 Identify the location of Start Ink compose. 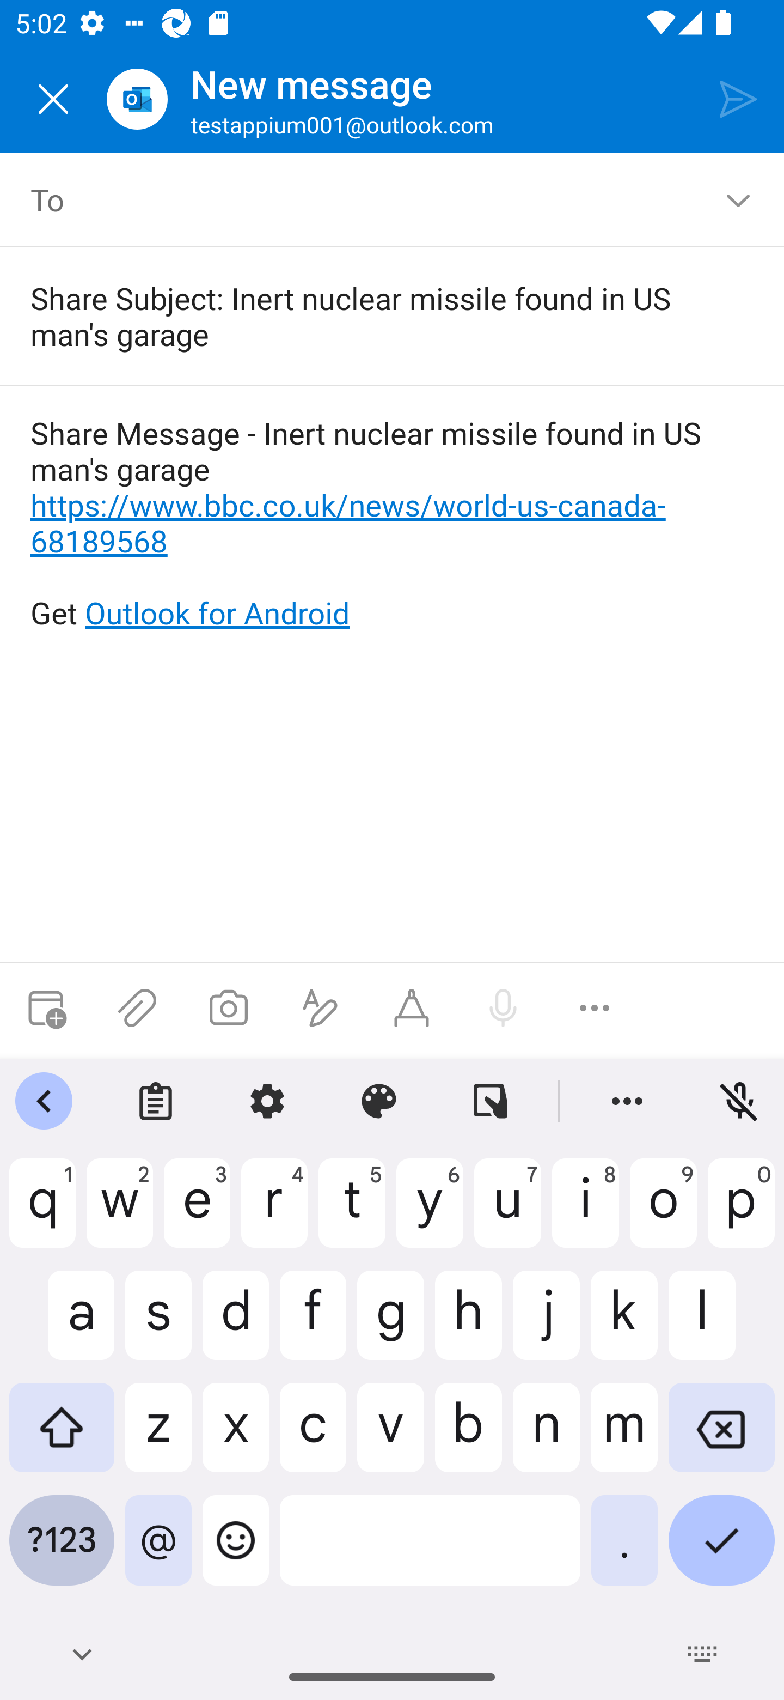
(412, 1008).